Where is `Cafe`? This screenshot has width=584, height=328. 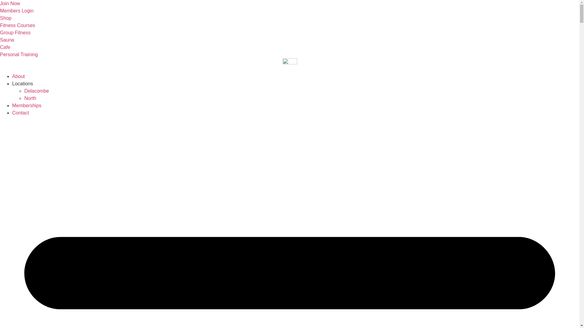
Cafe is located at coordinates (5, 47).